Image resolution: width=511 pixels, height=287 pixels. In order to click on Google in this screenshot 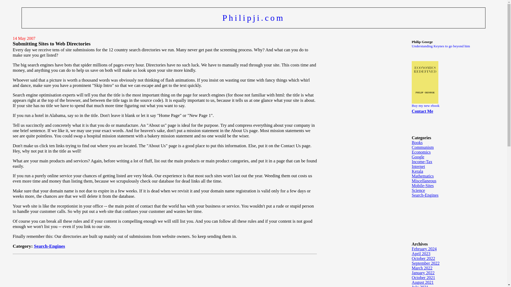, I will do `click(418, 157)`.